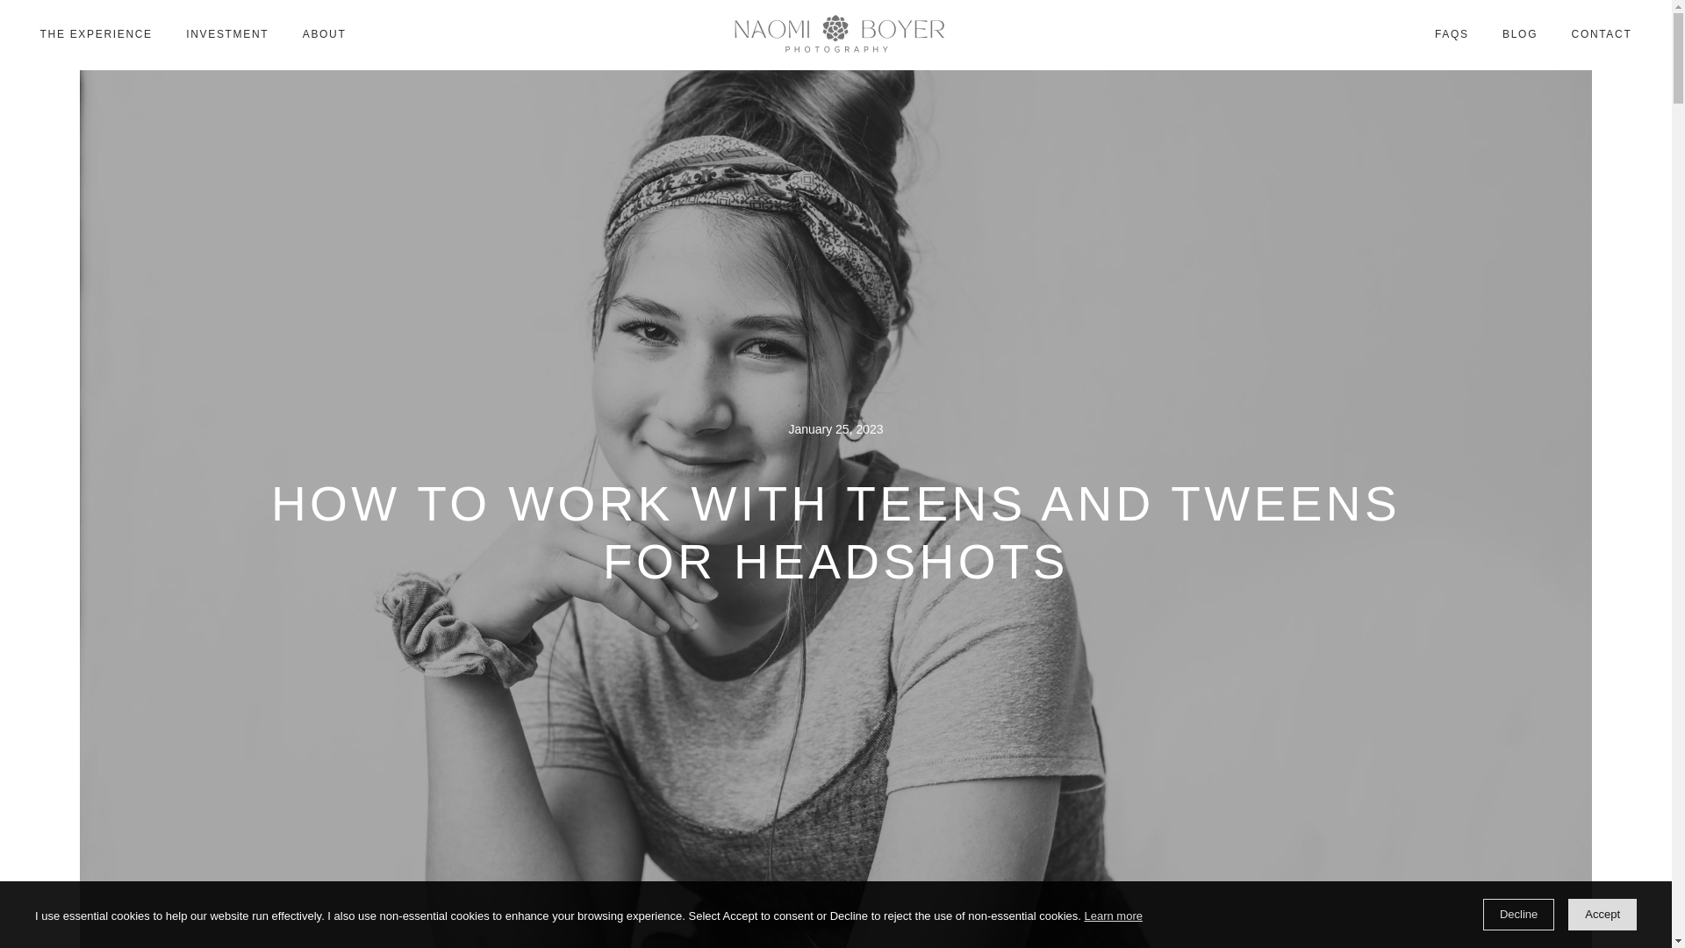  I want to click on BLOG, so click(1520, 35).